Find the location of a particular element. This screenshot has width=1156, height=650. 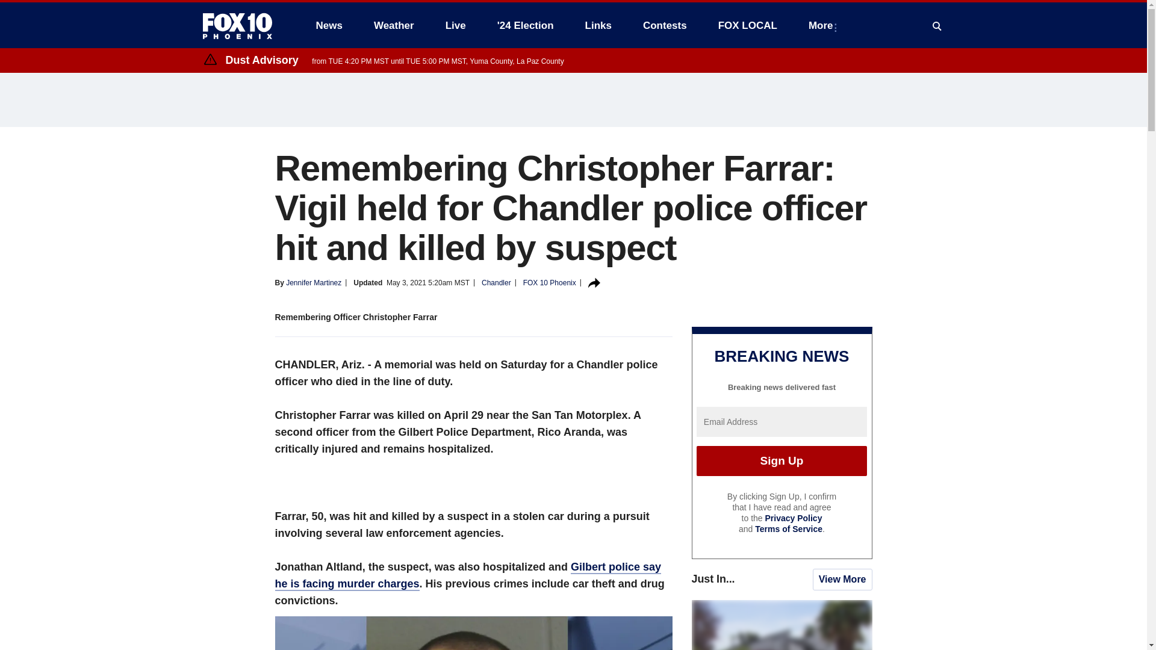

FOX LOCAL is located at coordinates (748, 25).